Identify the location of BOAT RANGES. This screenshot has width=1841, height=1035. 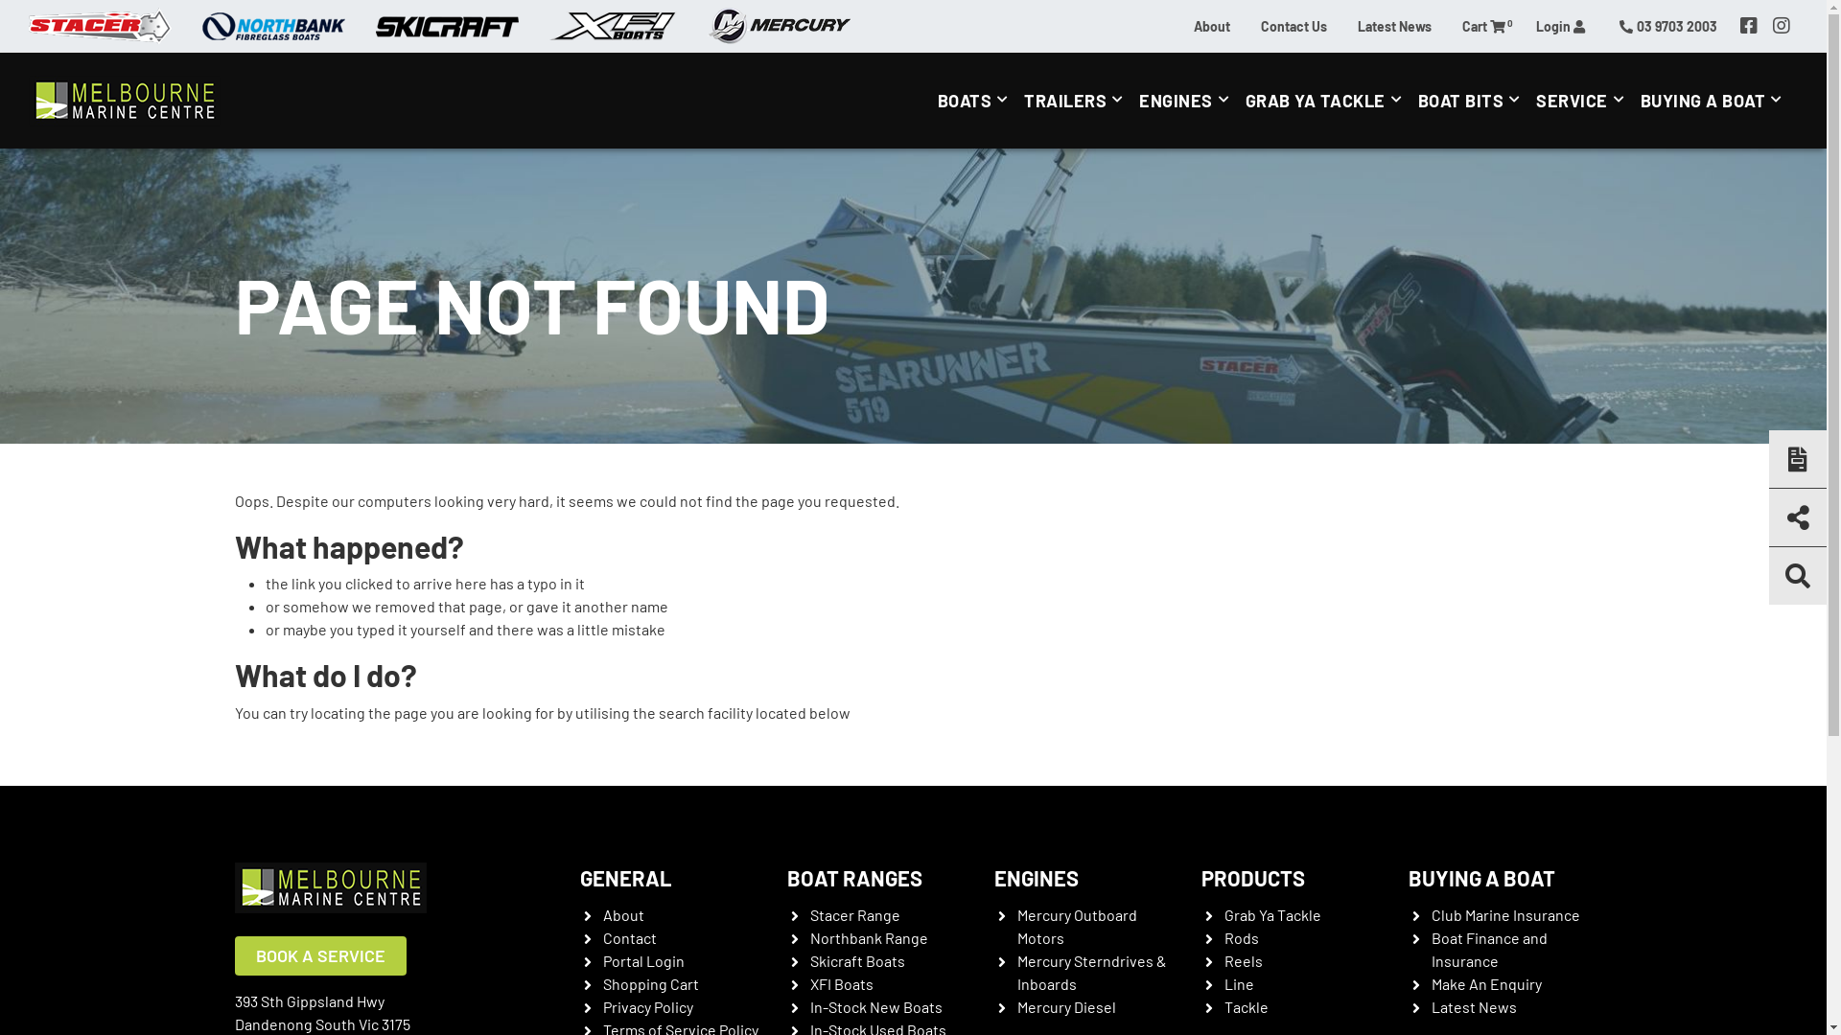
(853, 878).